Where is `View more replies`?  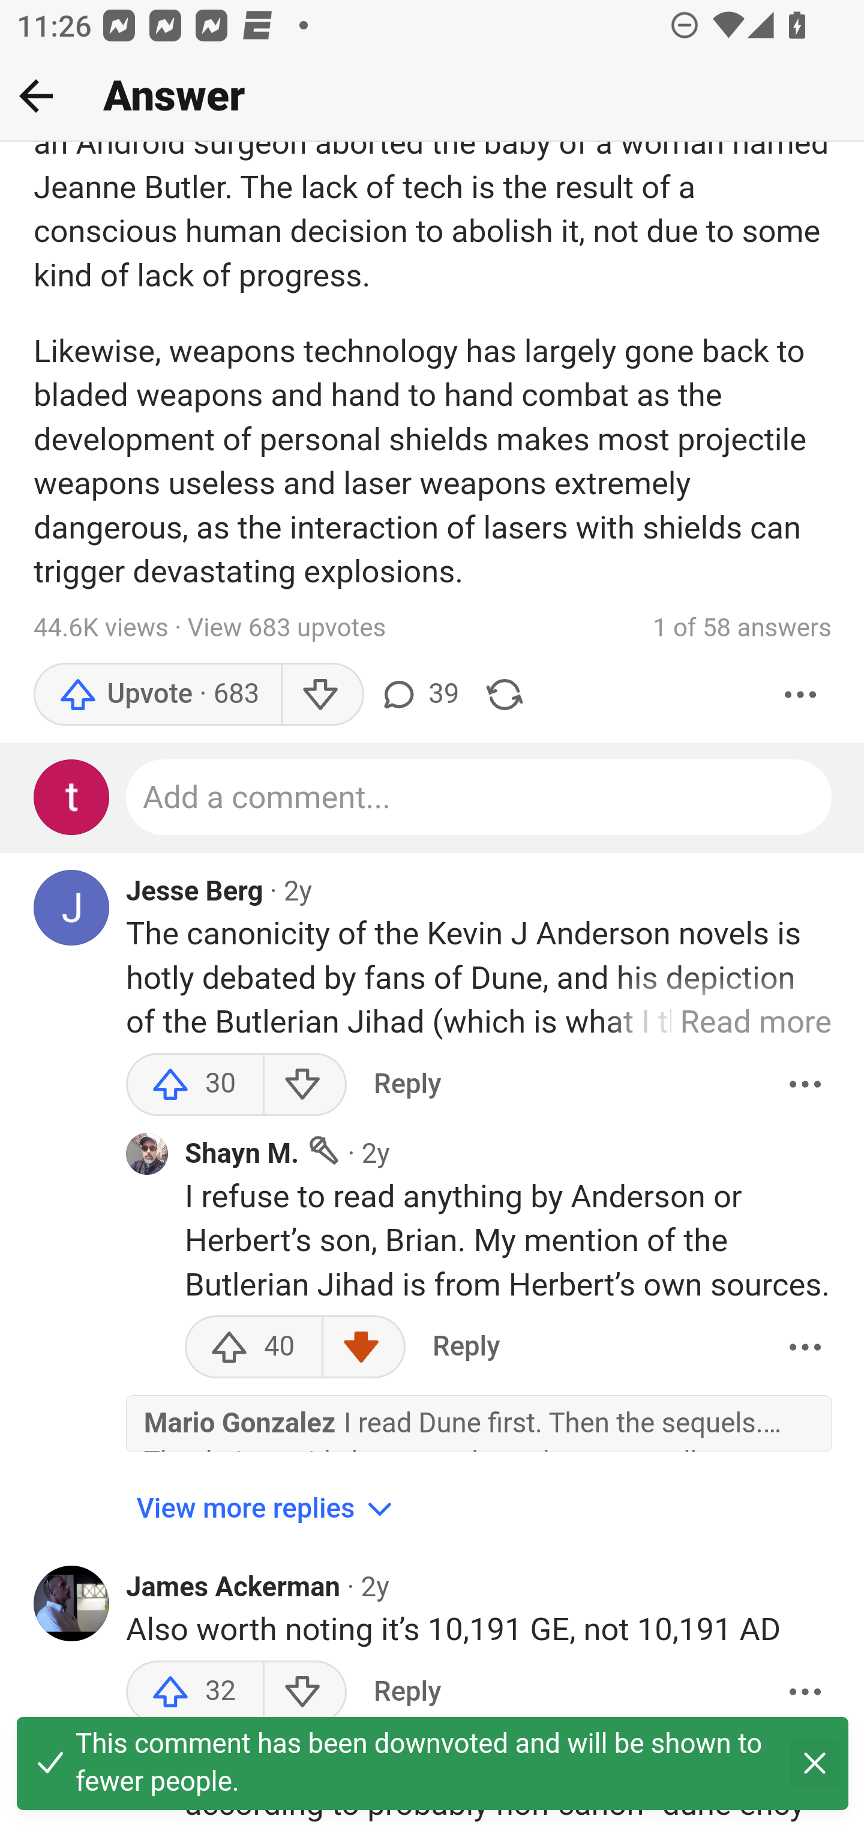
View more replies is located at coordinates (268, 1510).